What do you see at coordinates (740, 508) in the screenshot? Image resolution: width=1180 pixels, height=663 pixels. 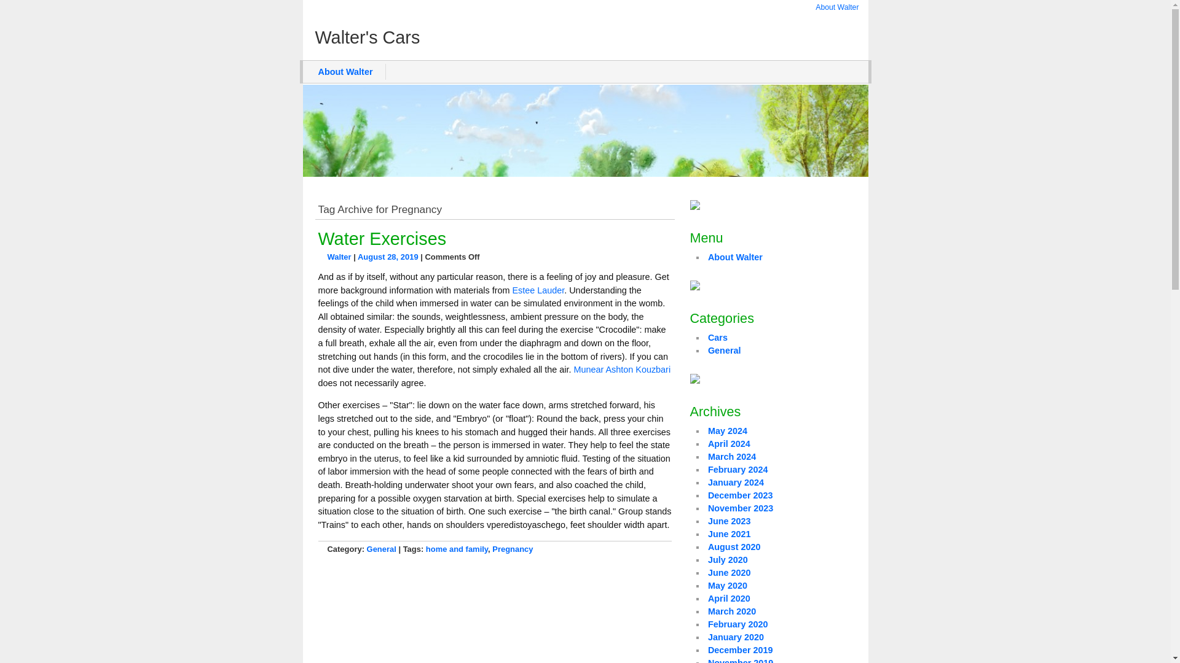 I see `November 2023` at bounding box center [740, 508].